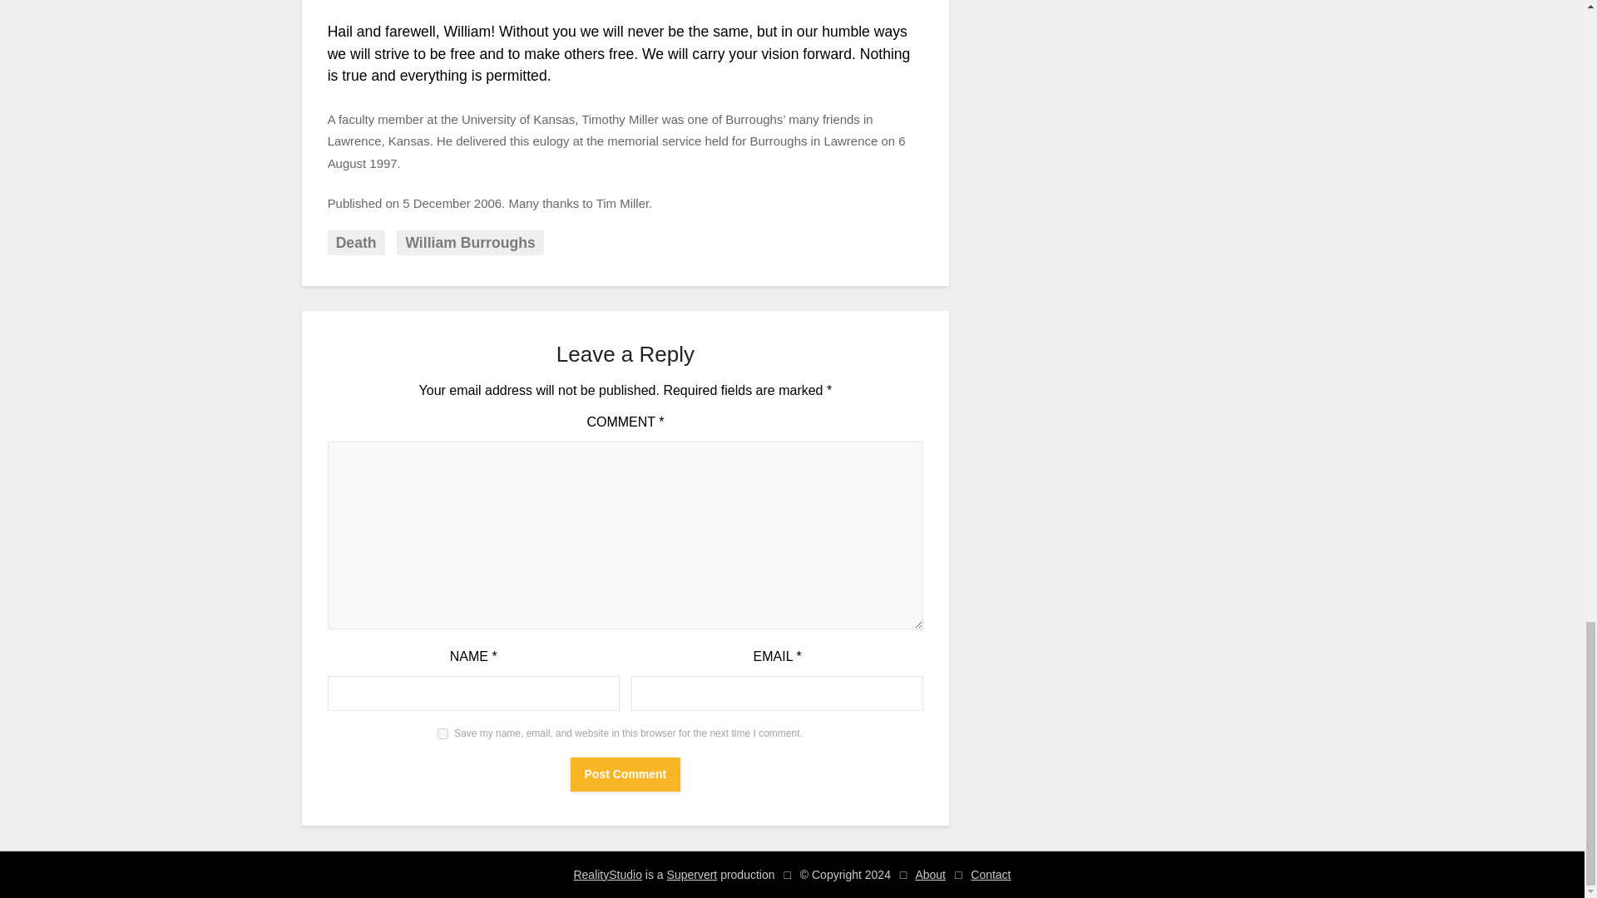 The height and width of the screenshot is (898, 1597). I want to click on About, so click(930, 875).